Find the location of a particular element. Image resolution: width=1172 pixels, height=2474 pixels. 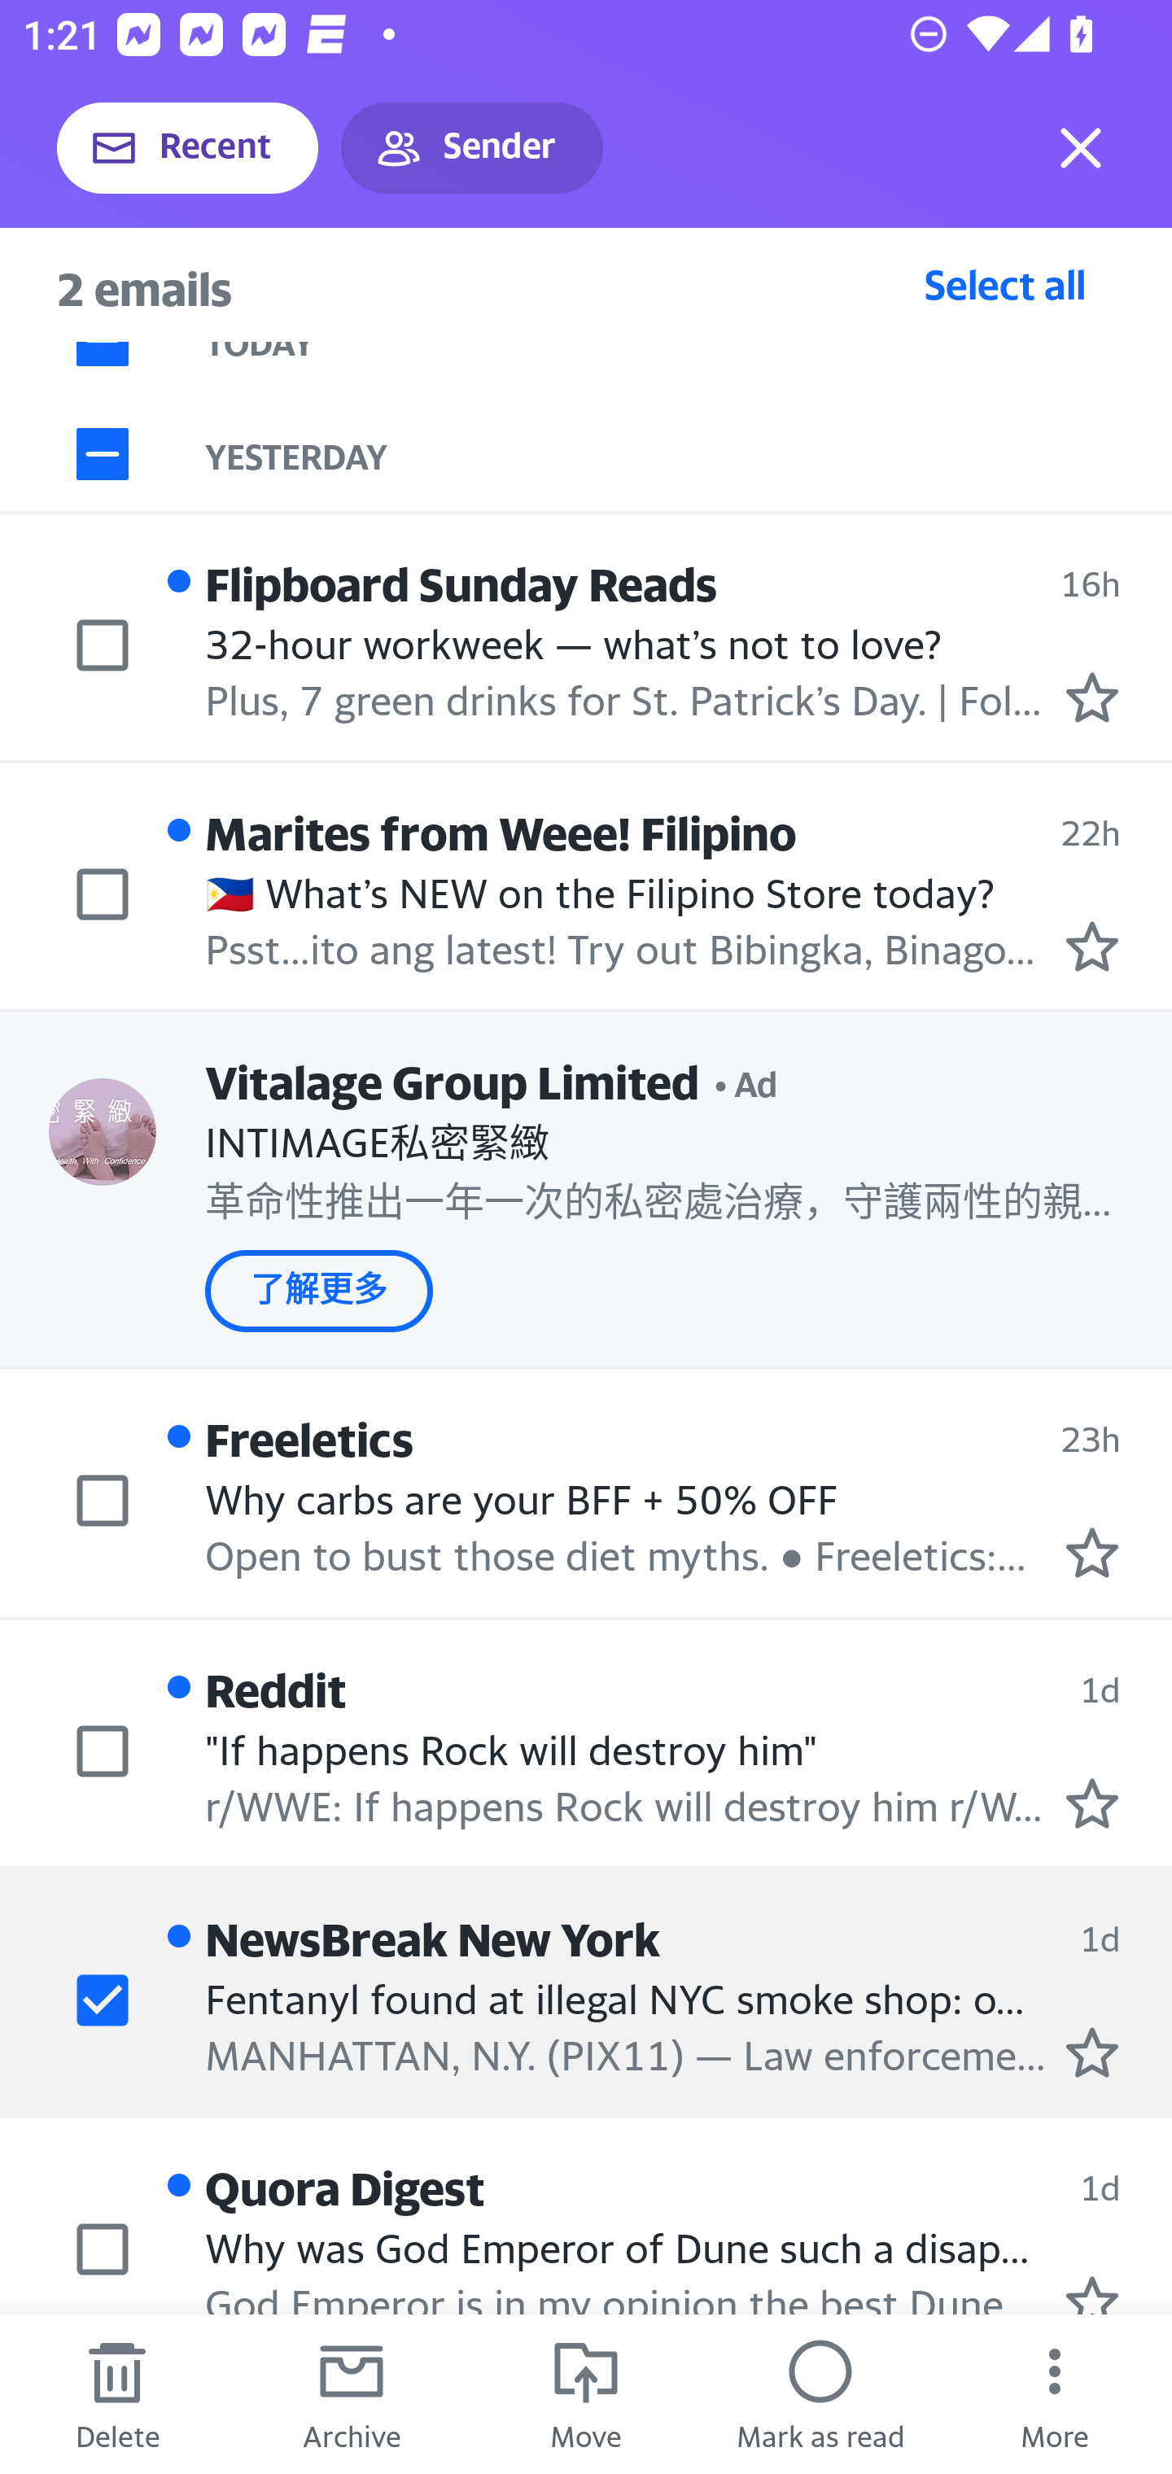

Mark as starred. is located at coordinates (1092, 2294).